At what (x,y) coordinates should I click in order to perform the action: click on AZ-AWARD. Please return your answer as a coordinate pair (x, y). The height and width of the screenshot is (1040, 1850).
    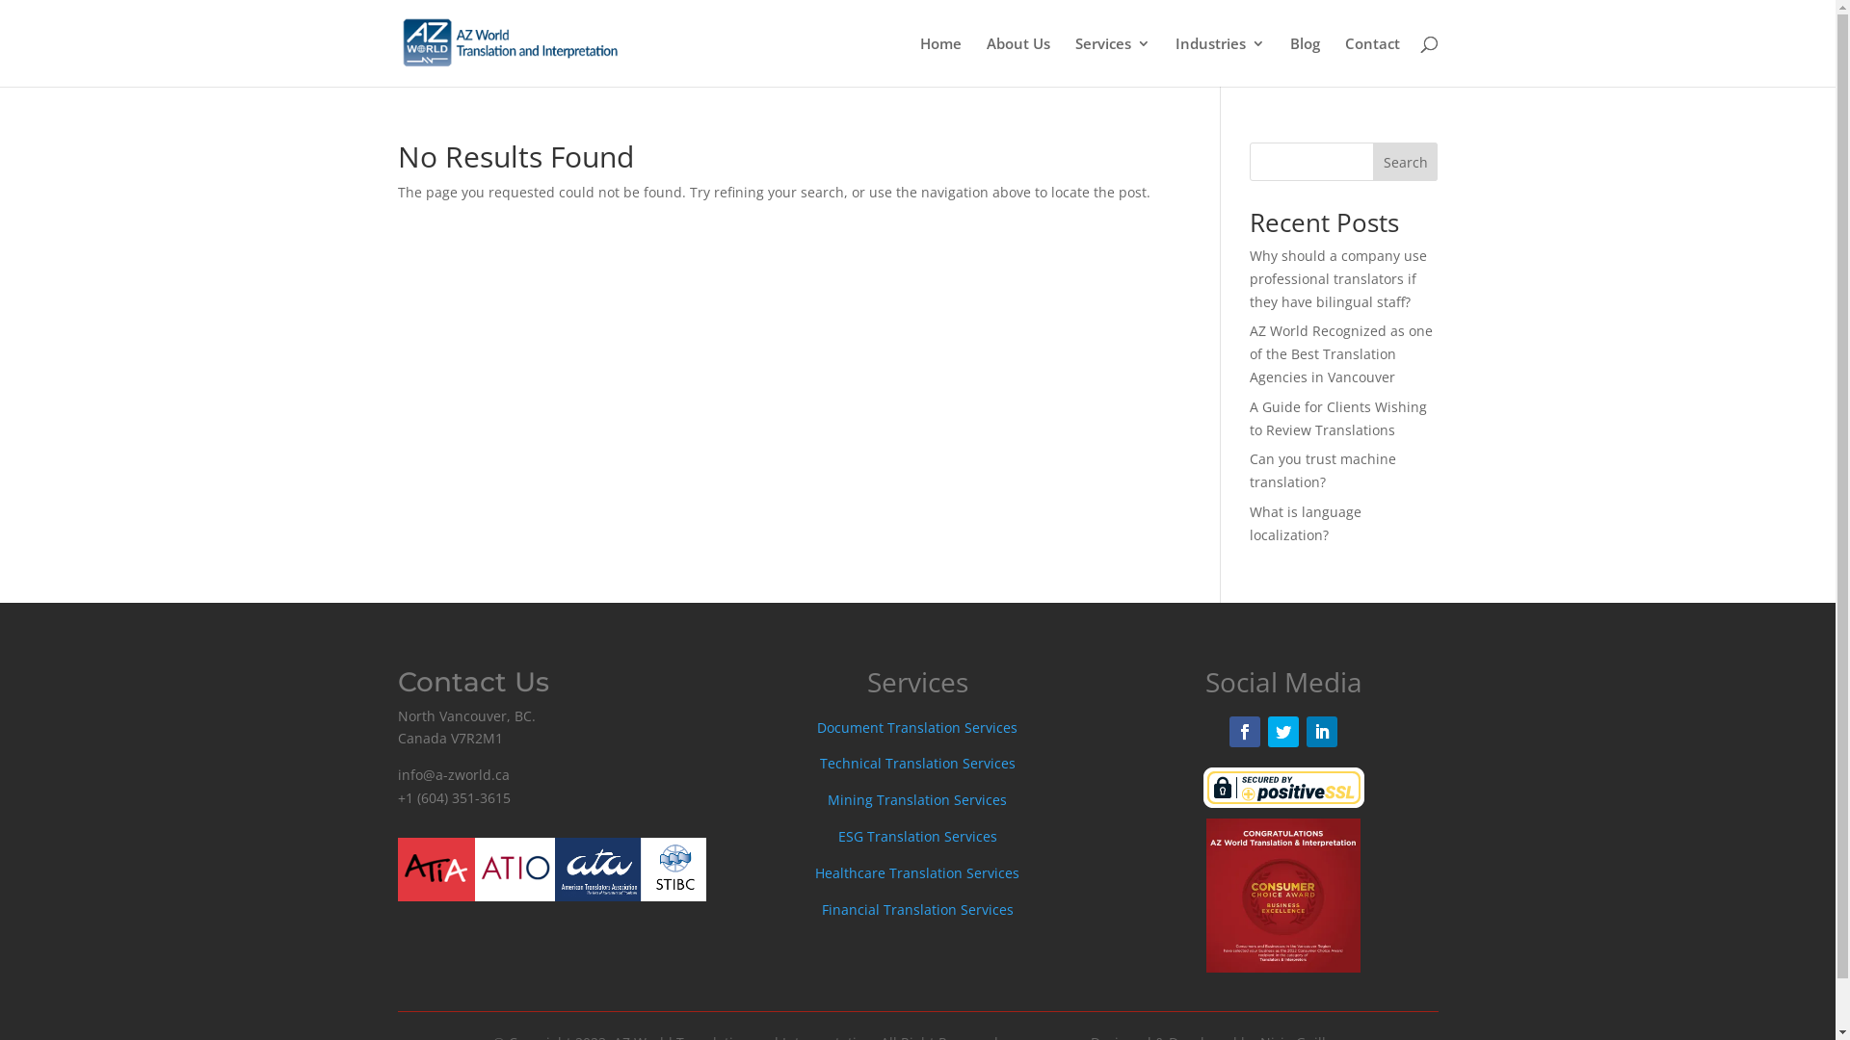
    Looking at the image, I should click on (1283, 896).